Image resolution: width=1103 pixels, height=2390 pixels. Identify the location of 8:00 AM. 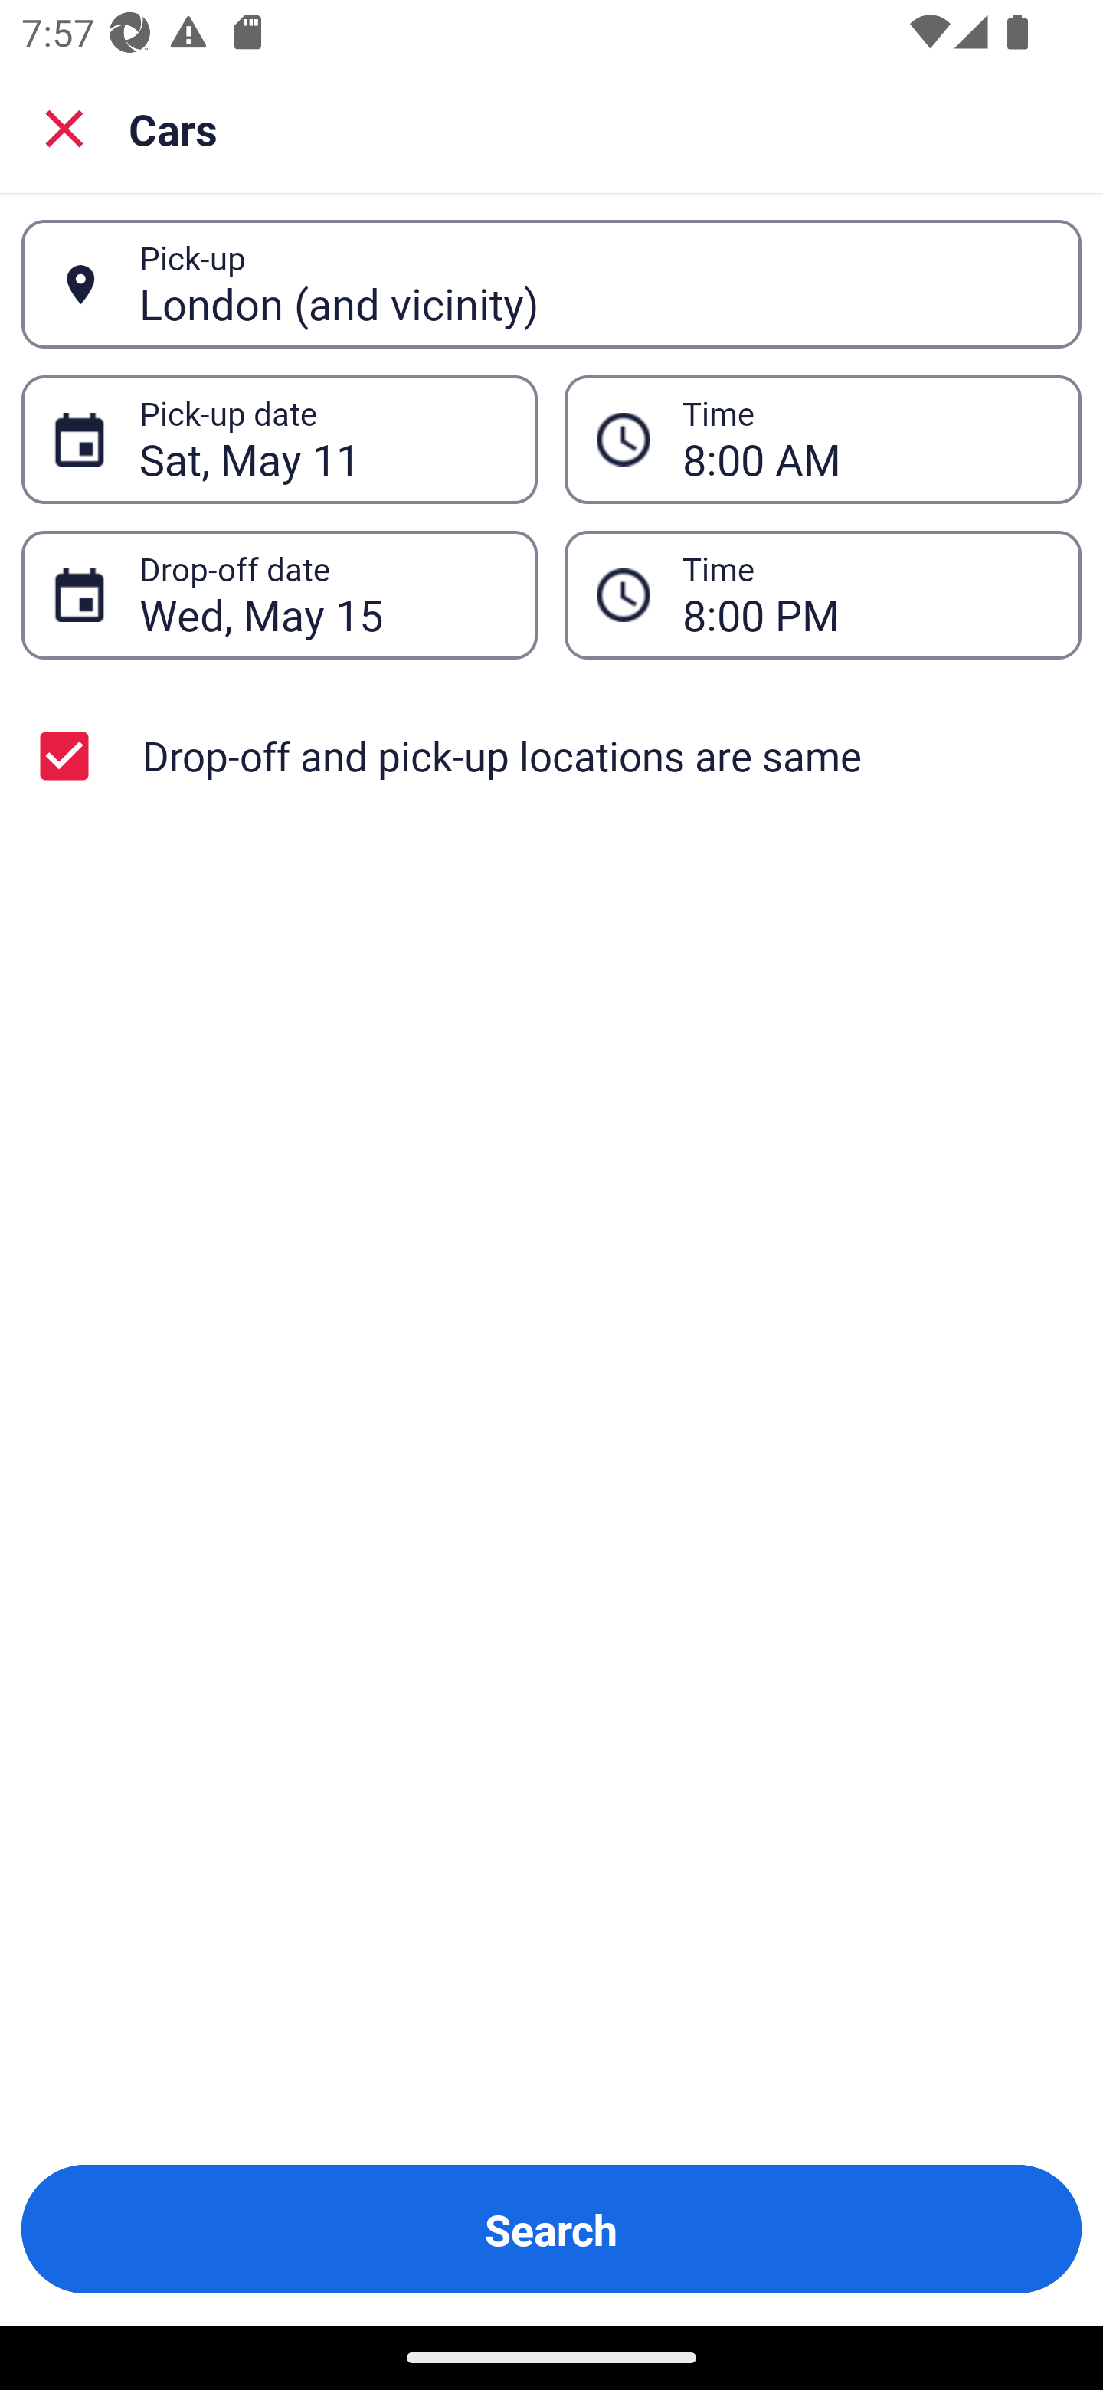
(823, 440).